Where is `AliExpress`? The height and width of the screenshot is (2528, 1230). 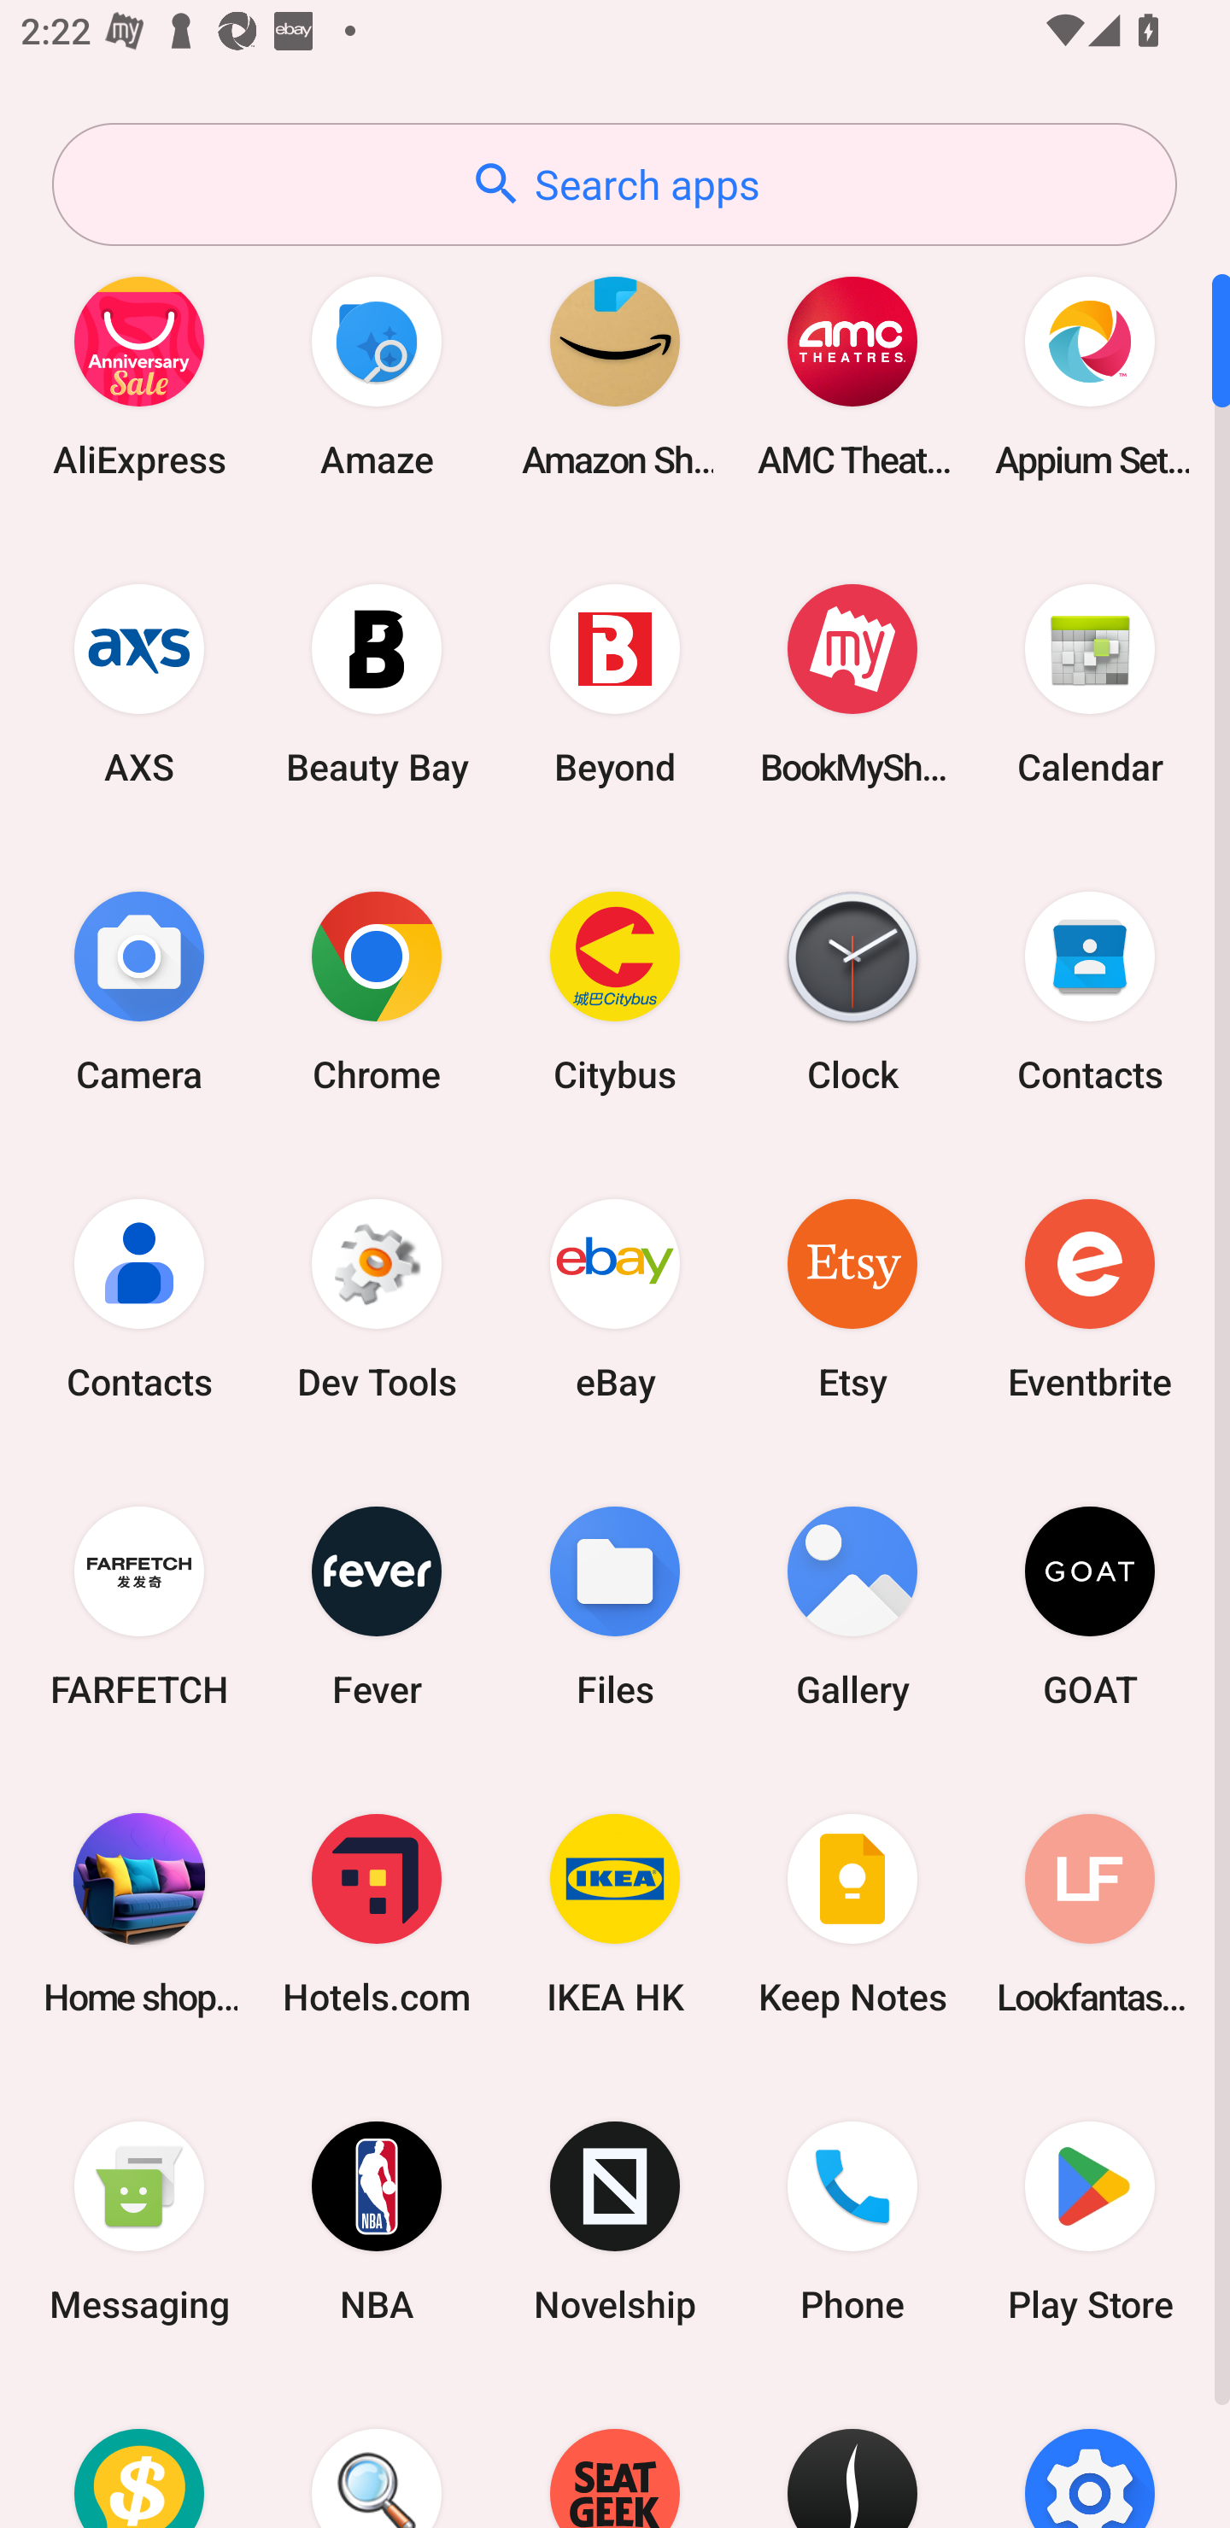
AliExpress is located at coordinates (139, 376).